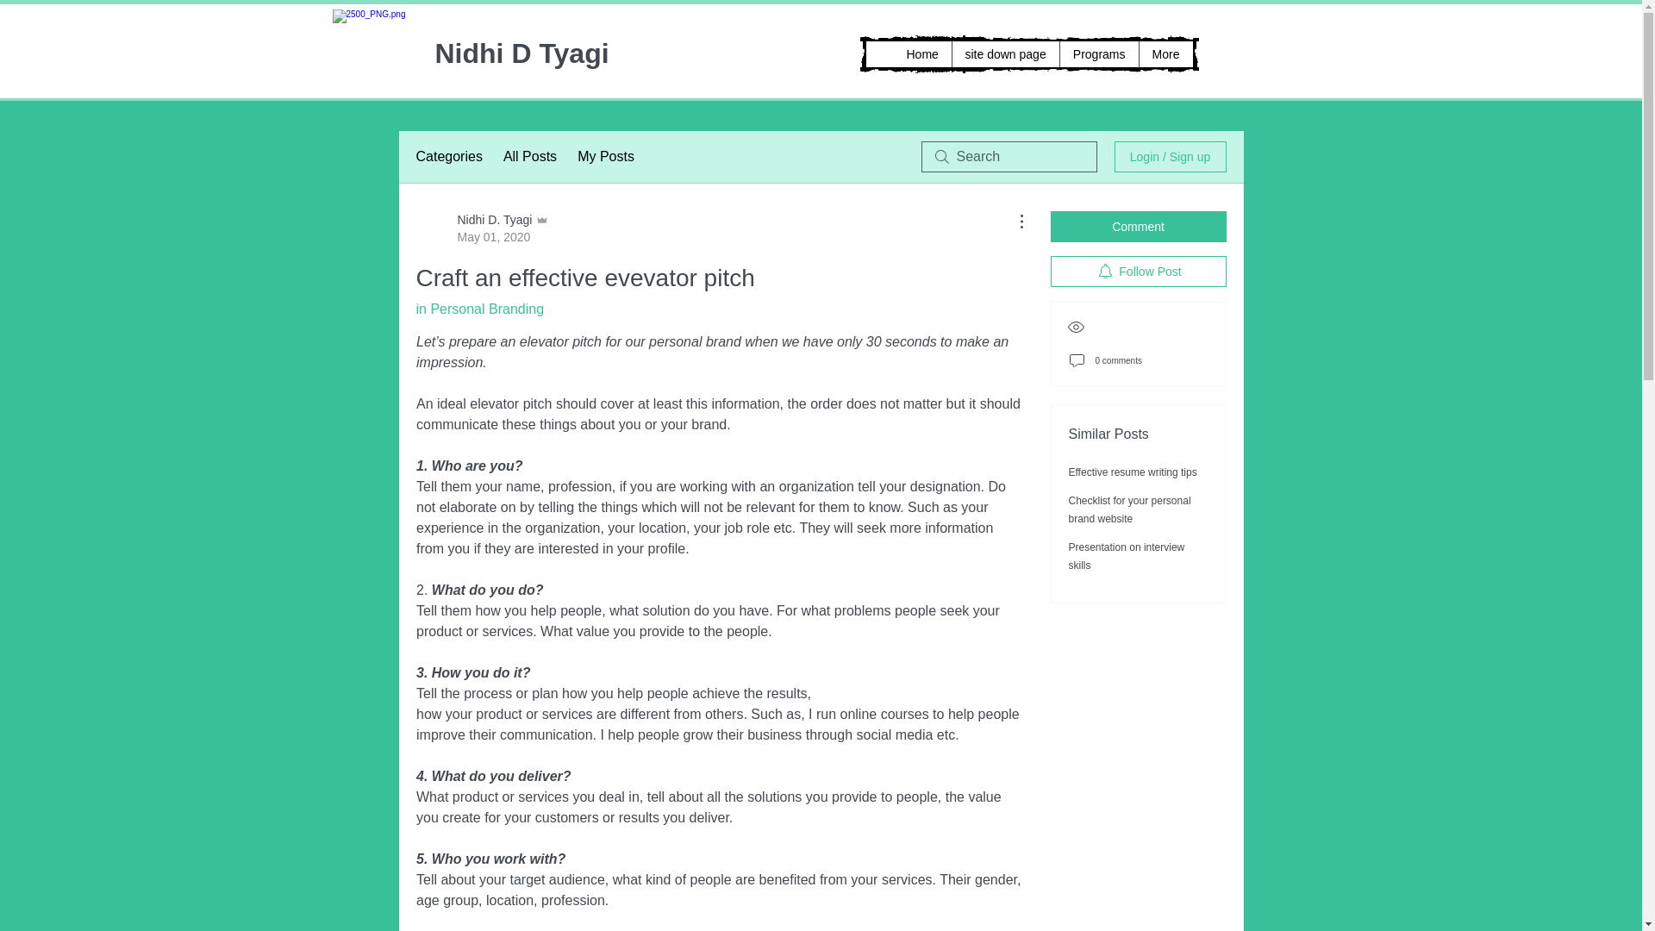 This screenshot has width=1655, height=931. What do you see at coordinates (479, 309) in the screenshot?
I see `in Personal Branding` at bounding box center [479, 309].